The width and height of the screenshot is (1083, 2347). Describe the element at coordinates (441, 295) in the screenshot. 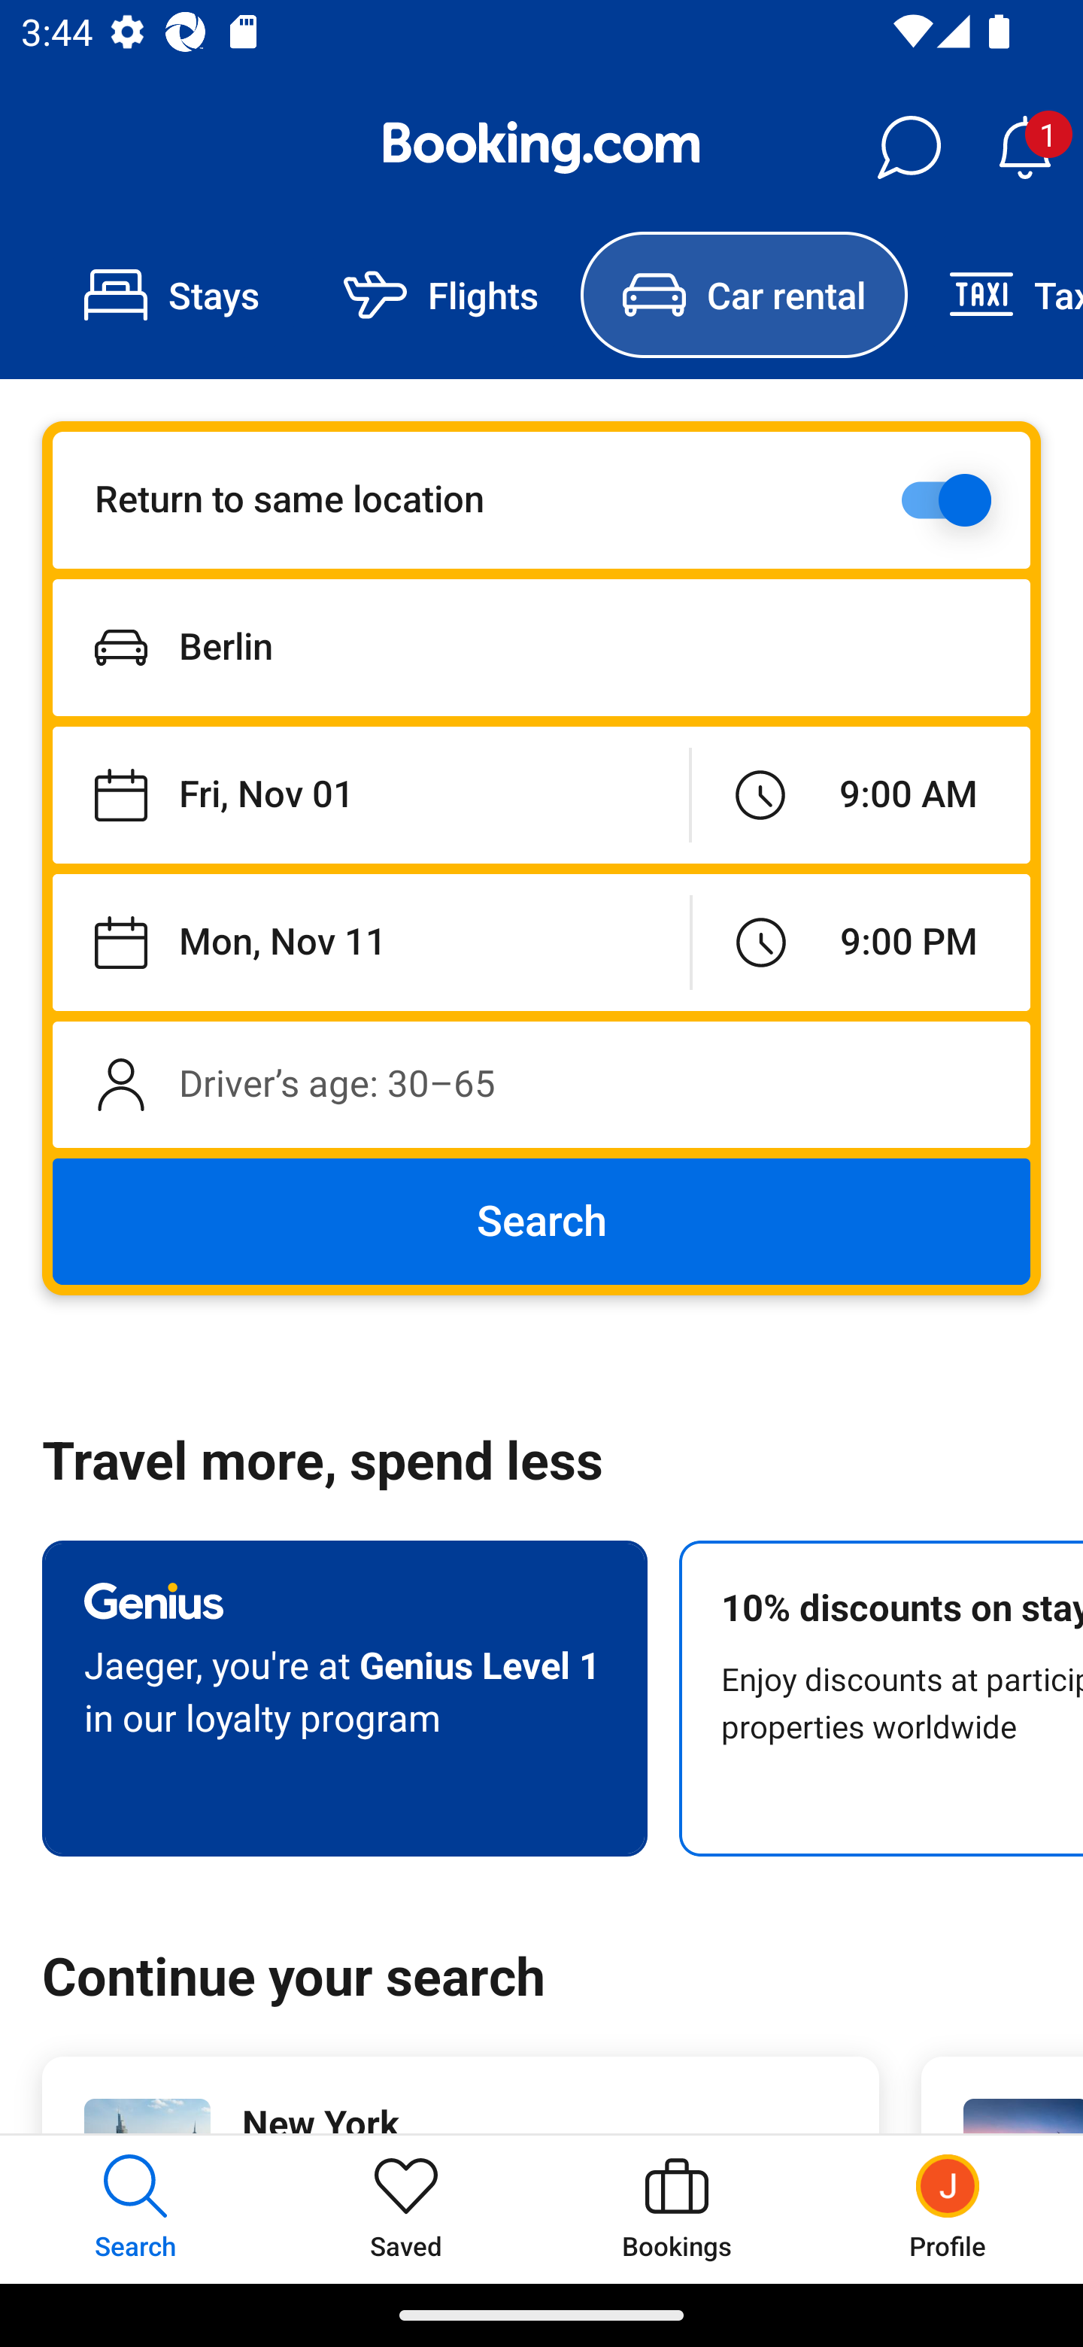

I see `Flights` at that location.